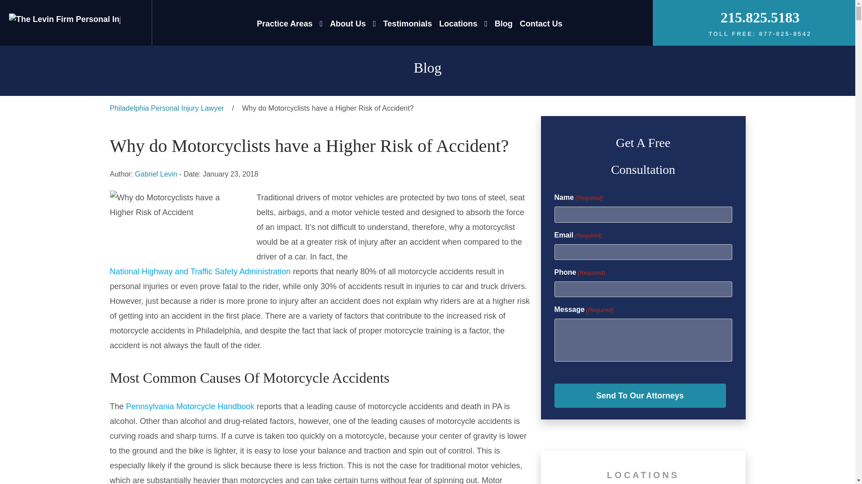 The image size is (862, 484). I want to click on Pennsylvania Motorcycle Handbook, so click(190, 407).